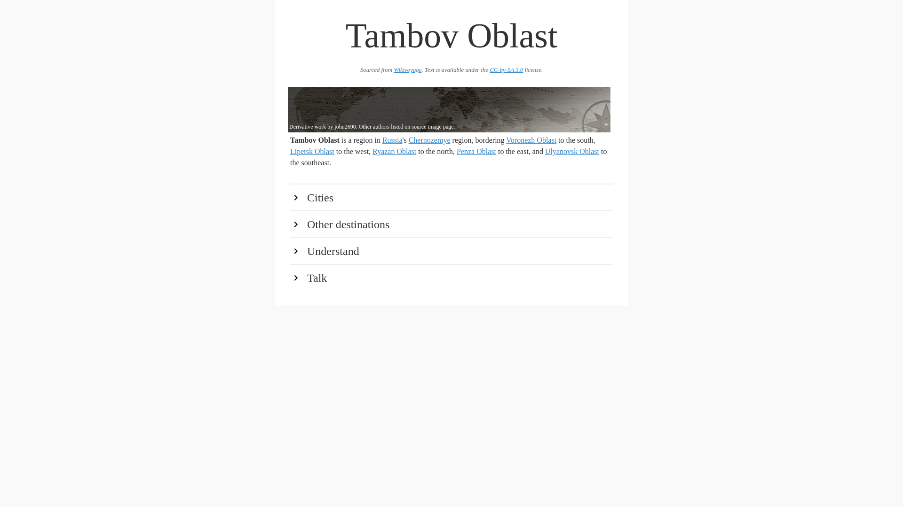  I want to click on CC-by-SA 3.0, so click(506, 69).